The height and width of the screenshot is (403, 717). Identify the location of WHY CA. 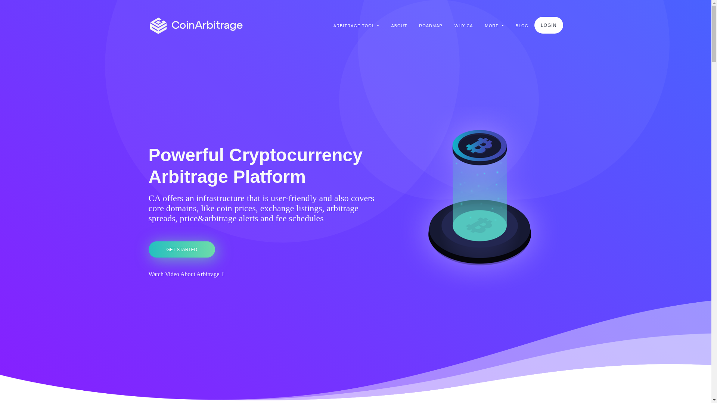
(464, 26).